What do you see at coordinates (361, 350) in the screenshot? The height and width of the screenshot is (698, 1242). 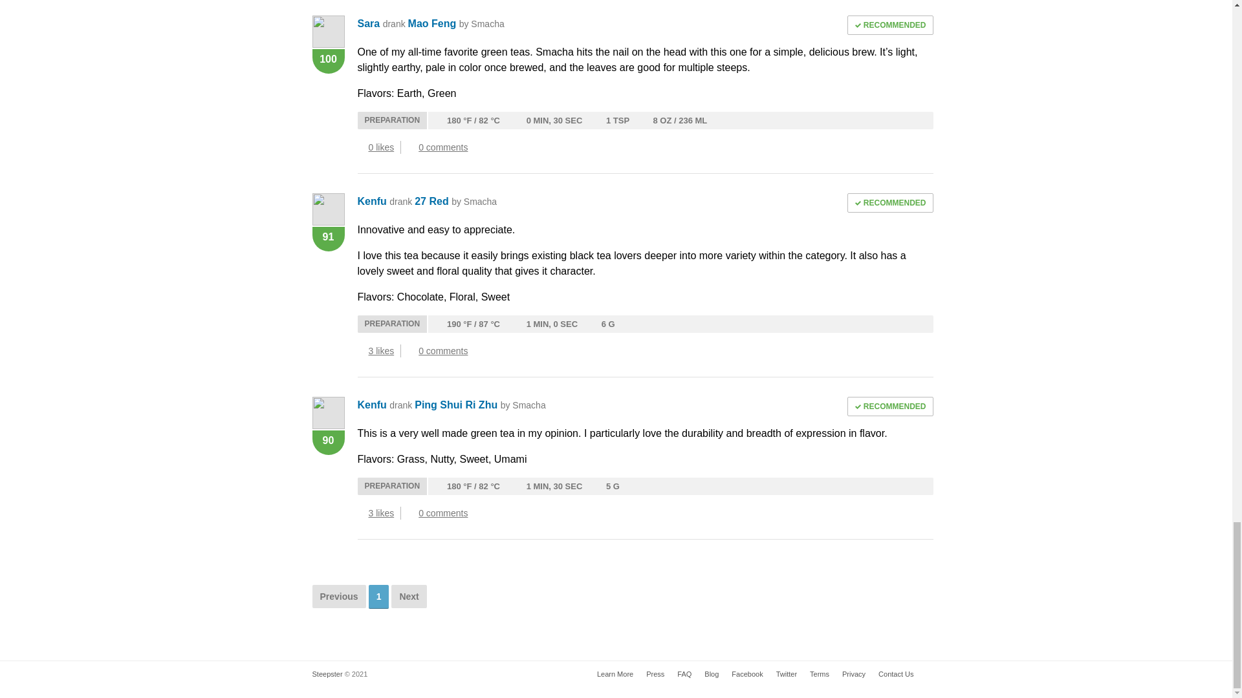 I see `Like This` at bounding box center [361, 350].